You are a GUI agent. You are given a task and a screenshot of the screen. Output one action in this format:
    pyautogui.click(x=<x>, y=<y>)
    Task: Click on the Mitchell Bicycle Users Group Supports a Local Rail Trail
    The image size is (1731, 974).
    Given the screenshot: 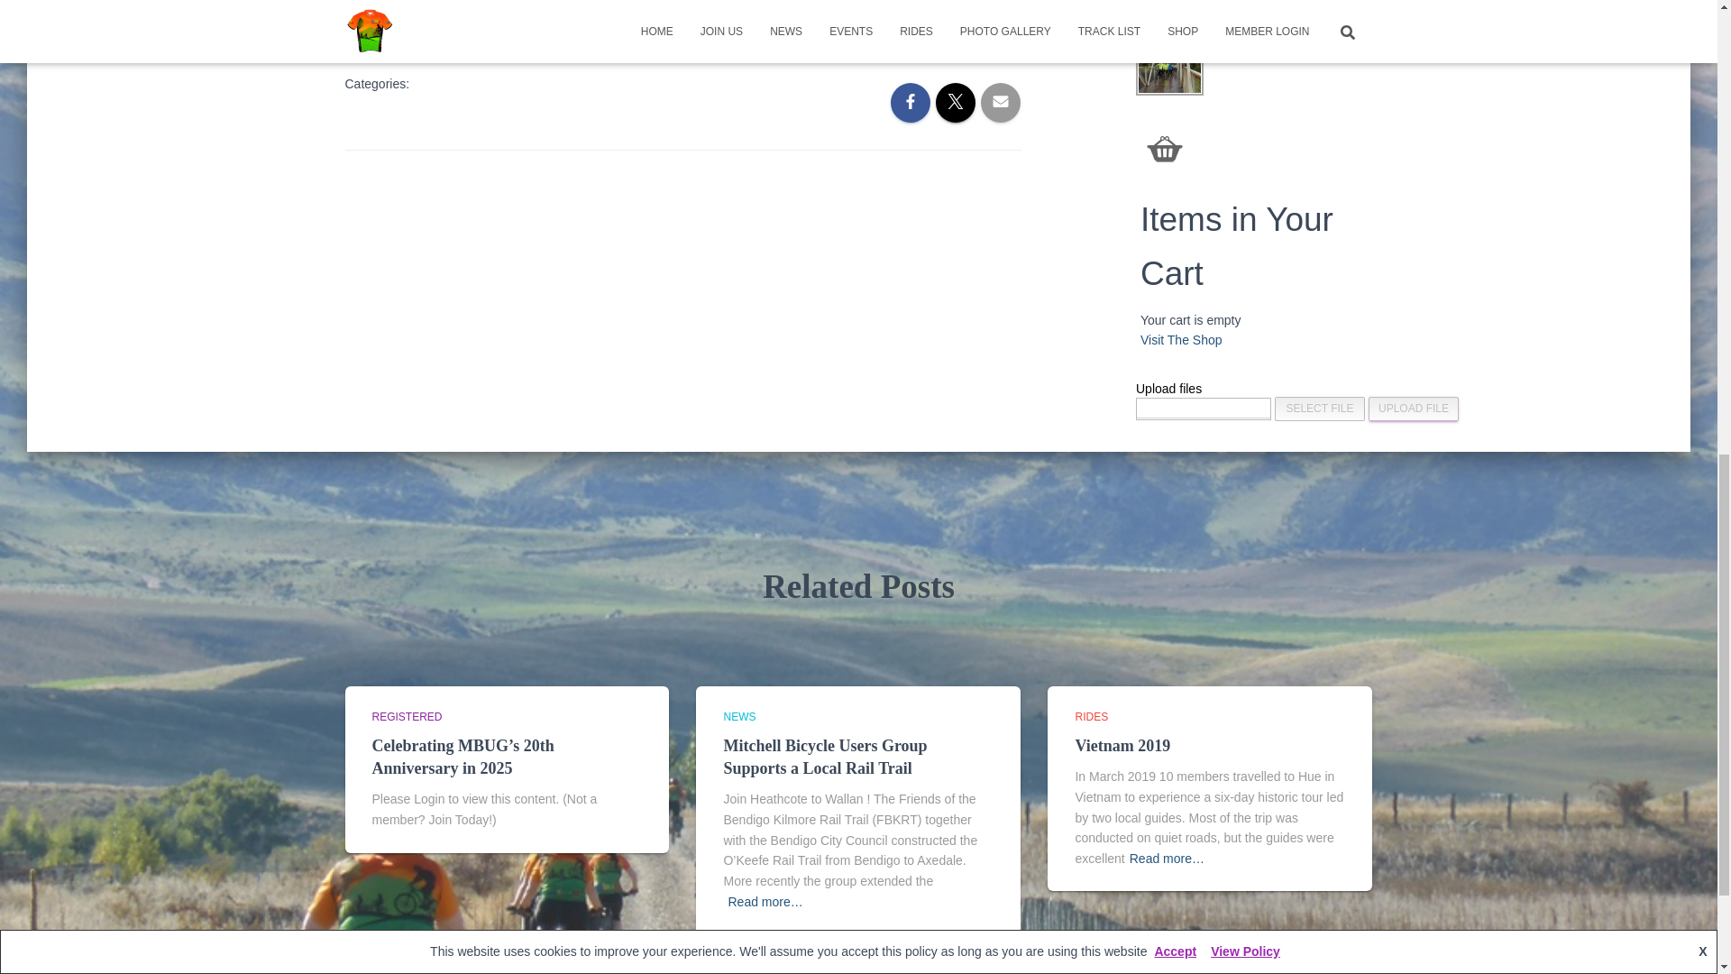 What is the action you would take?
    pyautogui.click(x=824, y=756)
    